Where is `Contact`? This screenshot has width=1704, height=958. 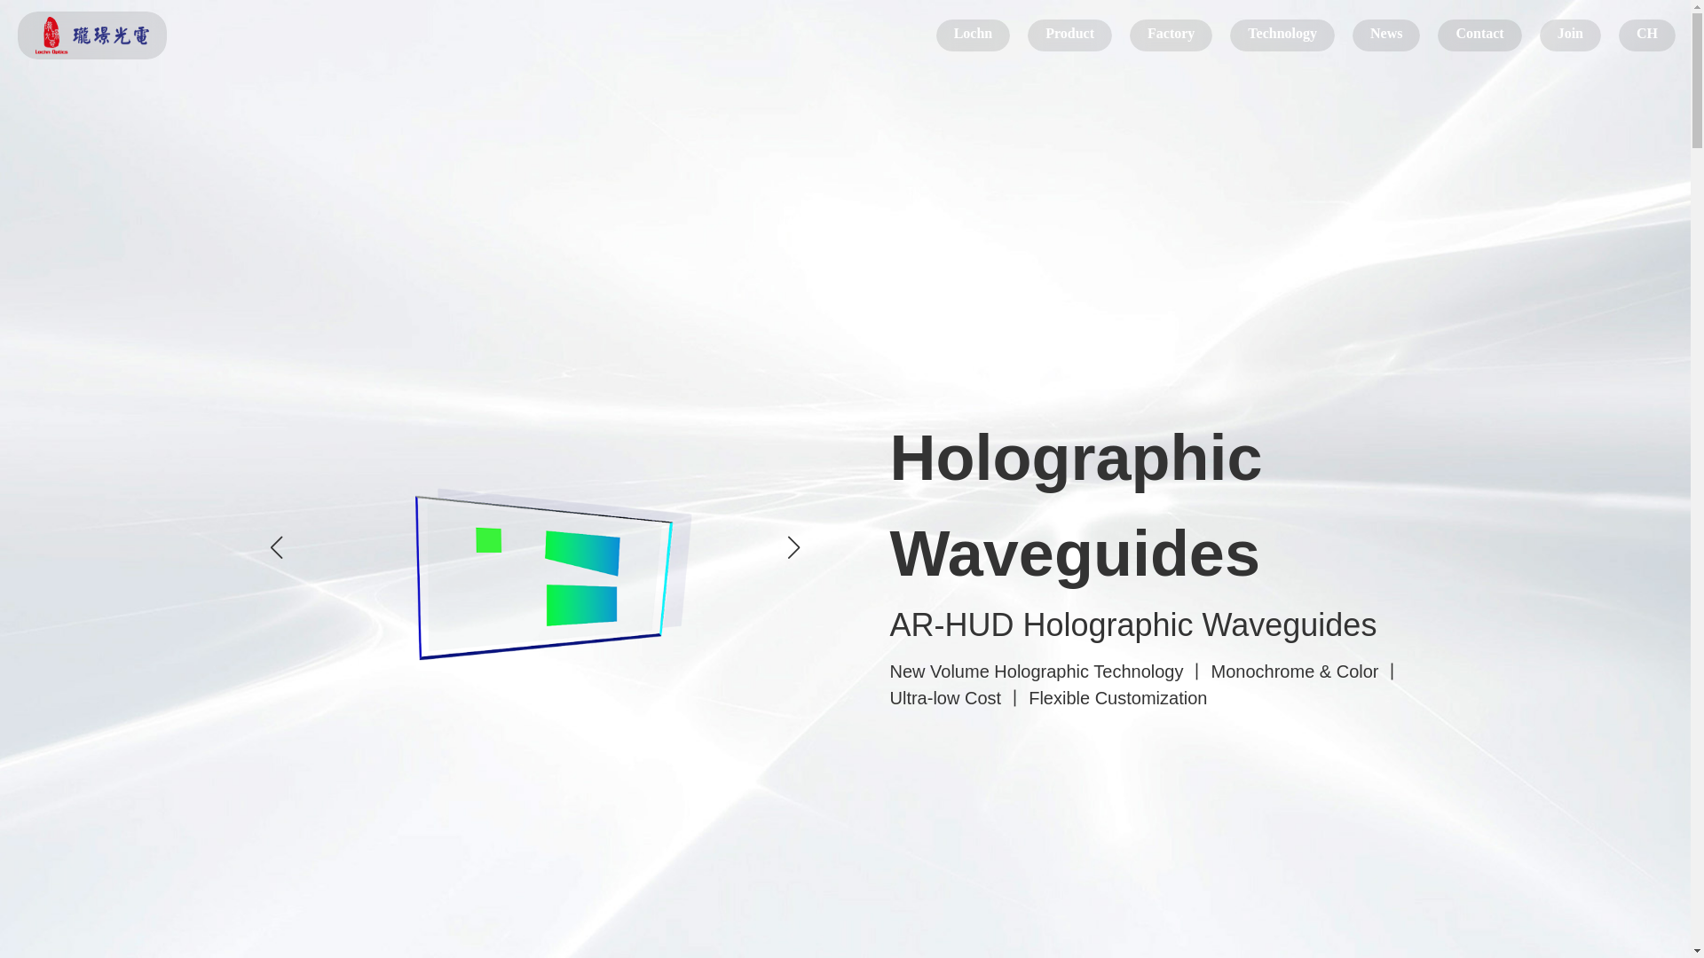
Contact is located at coordinates (1479, 35).